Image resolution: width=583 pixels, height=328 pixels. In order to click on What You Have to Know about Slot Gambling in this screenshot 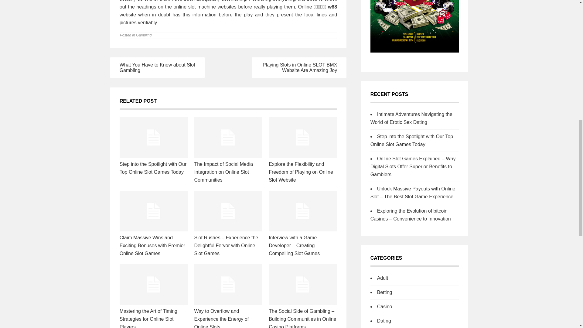, I will do `click(157, 67)`.